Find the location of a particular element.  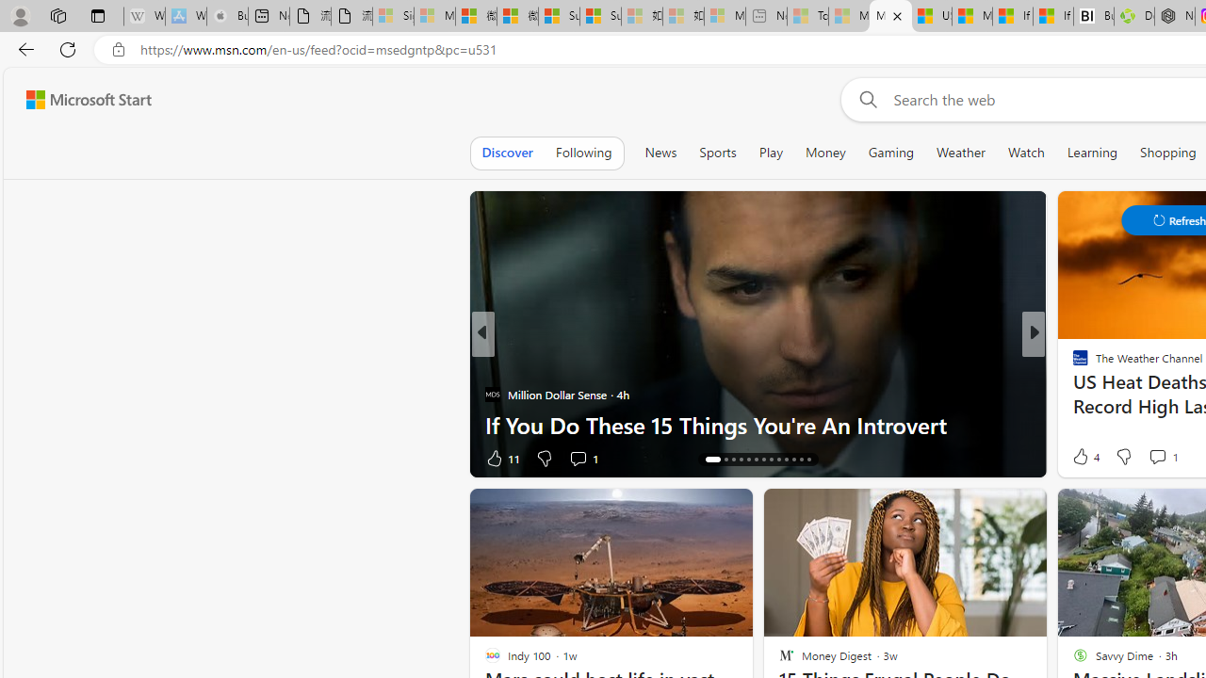

spot on news is located at coordinates (1072, 394).